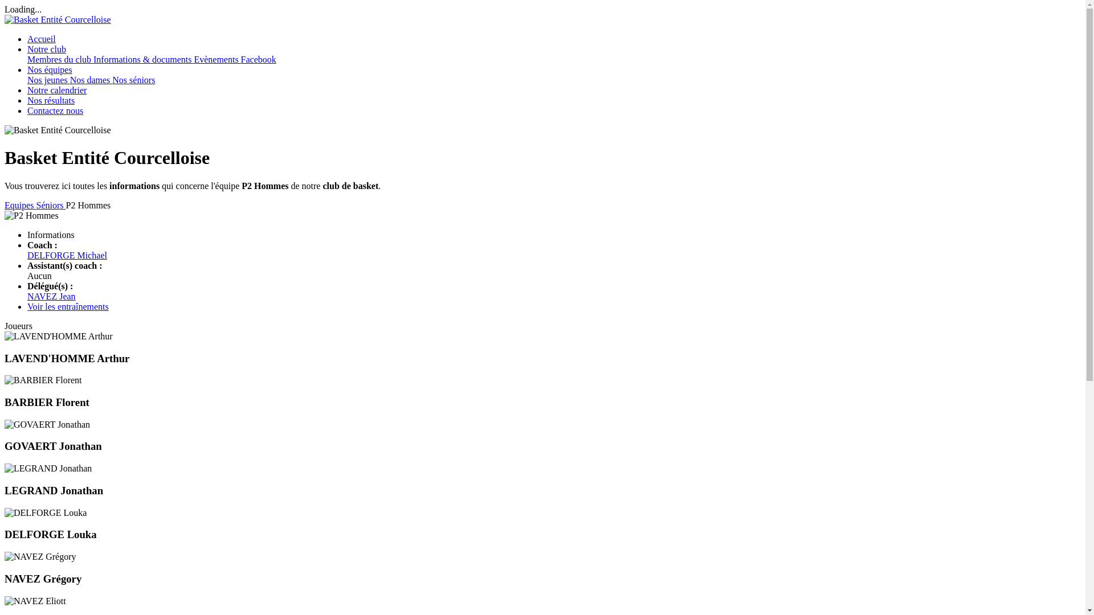 This screenshot has width=1094, height=615. Describe the element at coordinates (21, 205) in the screenshot. I see `Equipes` at that location.